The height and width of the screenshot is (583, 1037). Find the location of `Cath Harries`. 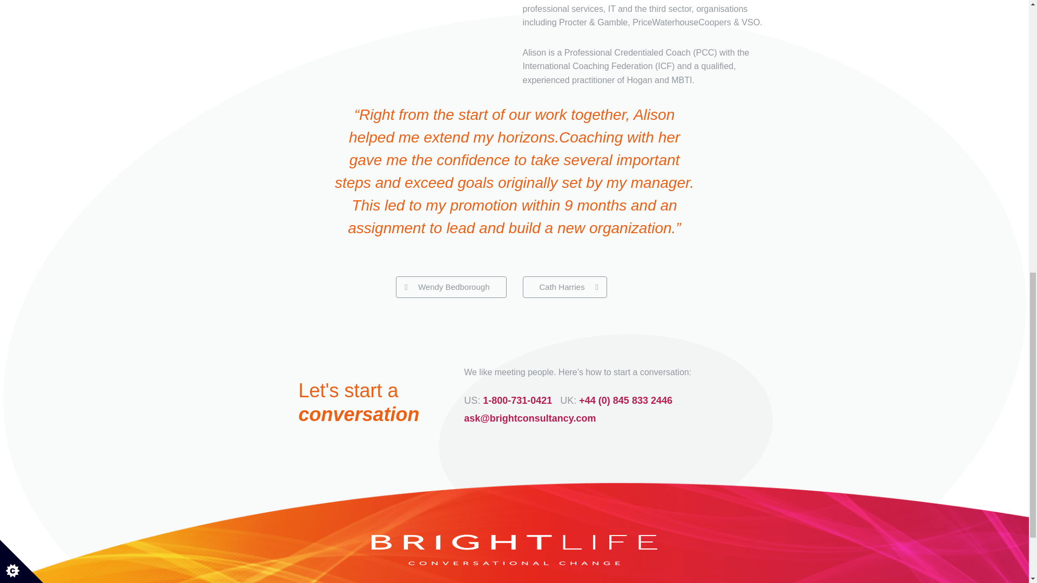

Cath Harries is located at coordinates (564, 287).